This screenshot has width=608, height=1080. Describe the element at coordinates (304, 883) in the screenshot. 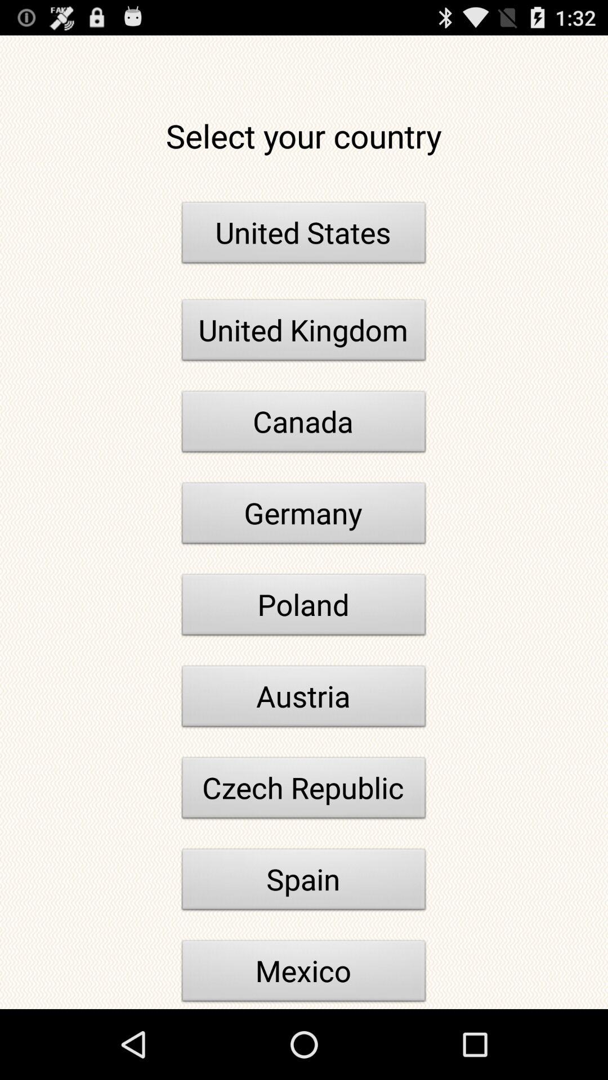

I see `swipe until the spain button` at that location.